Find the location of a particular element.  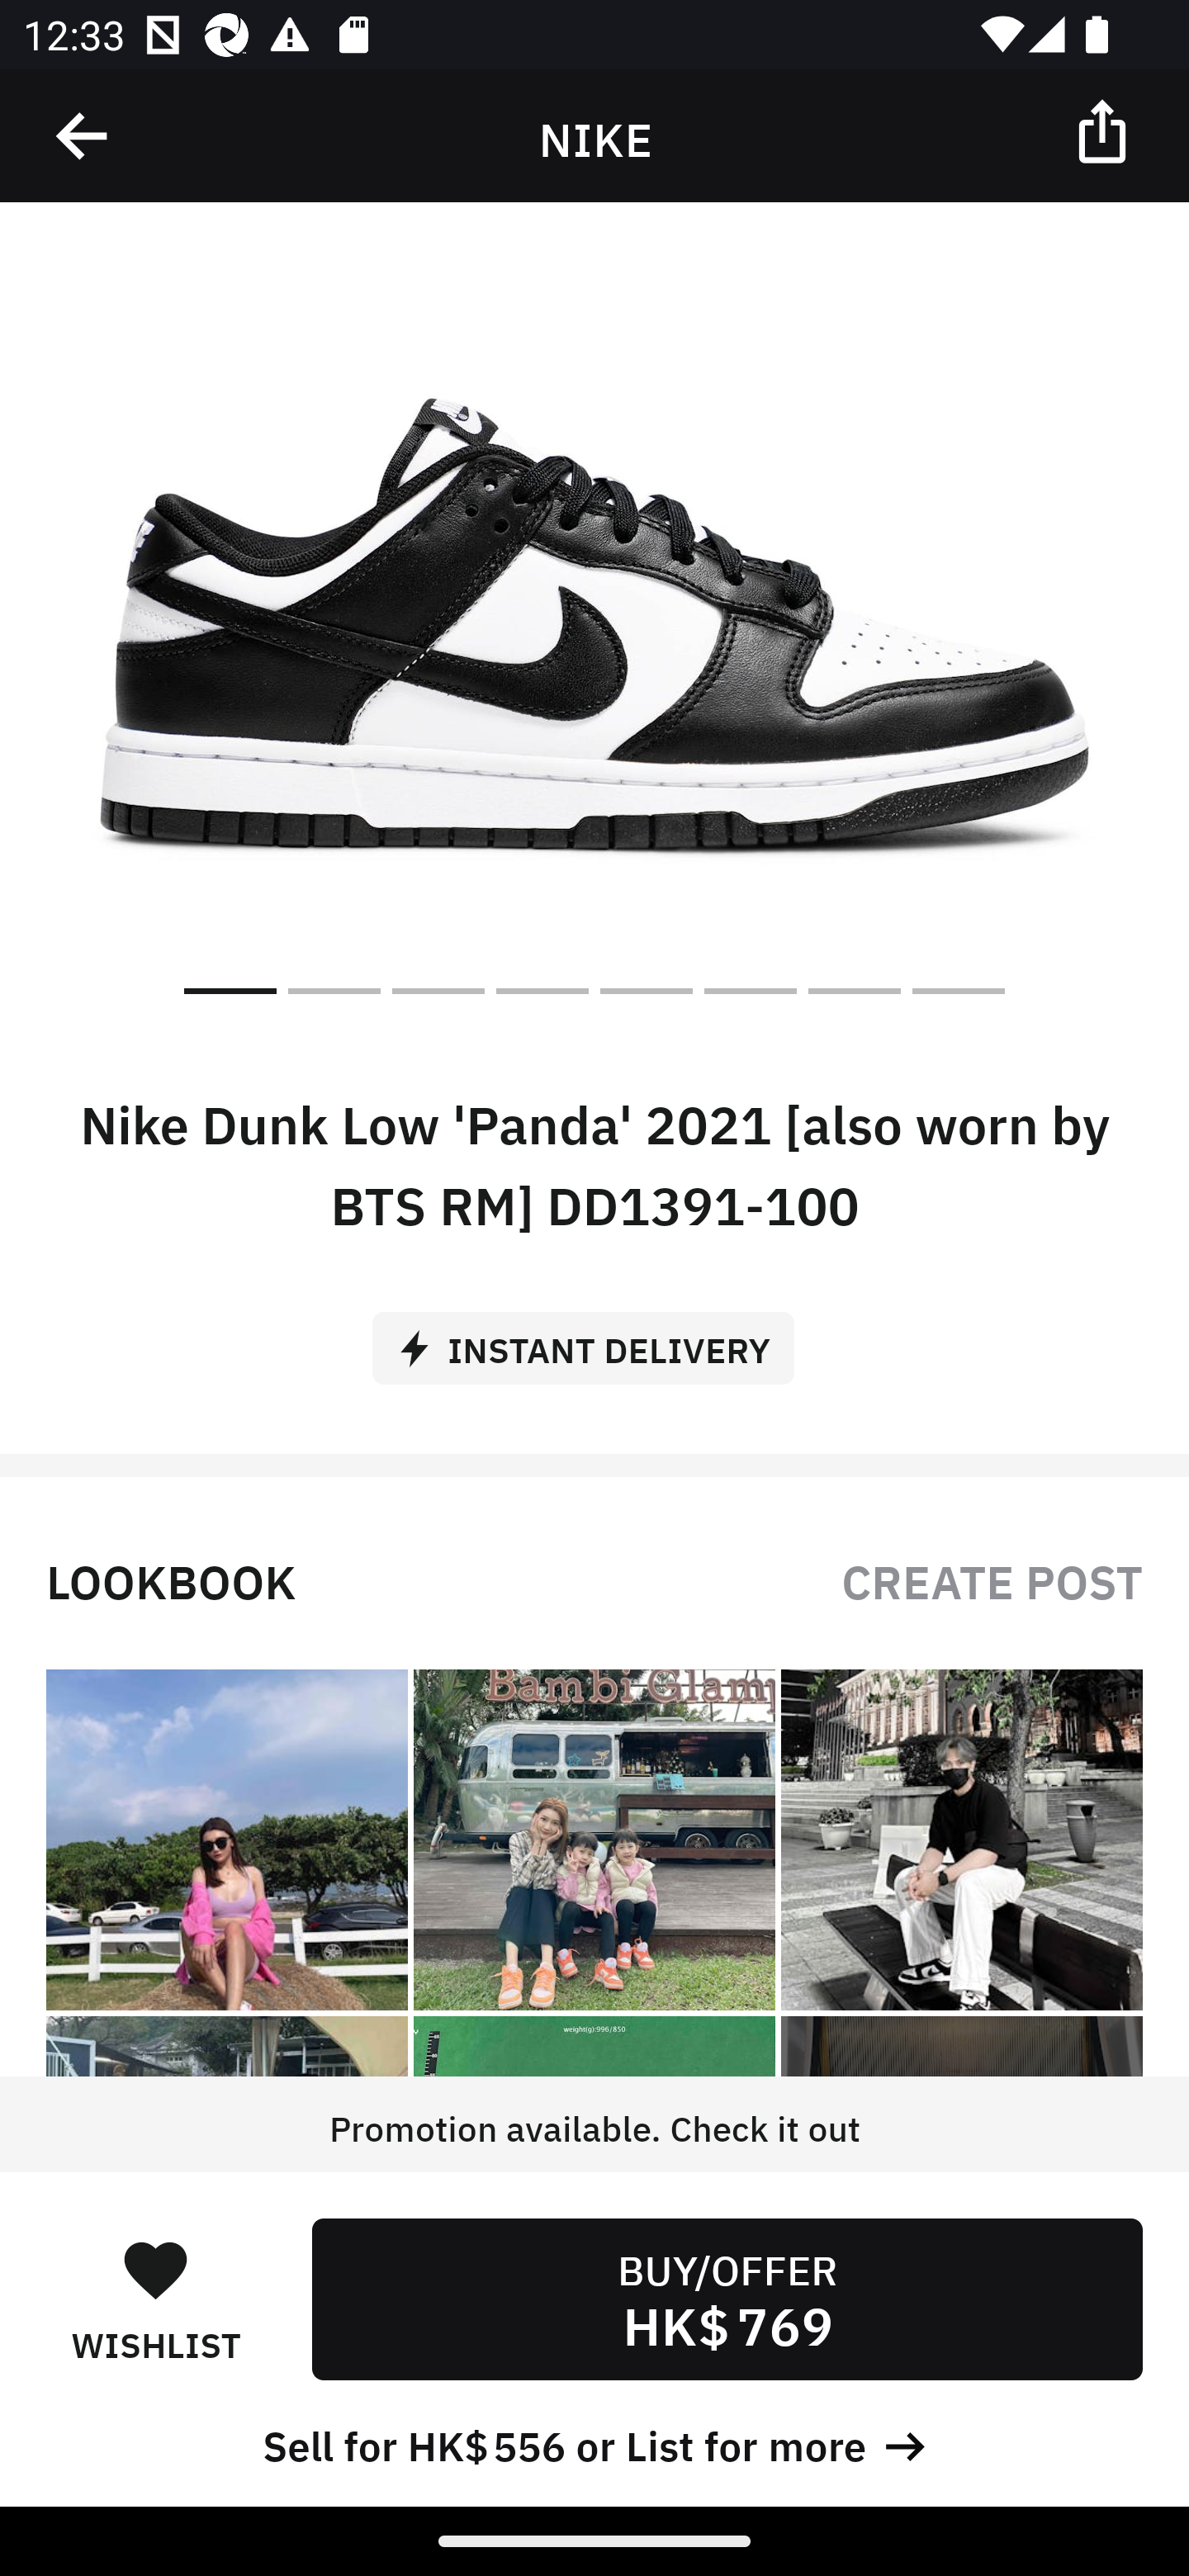

BUY/OFFER HK$ 769 is located at coordinates (727, 2299).